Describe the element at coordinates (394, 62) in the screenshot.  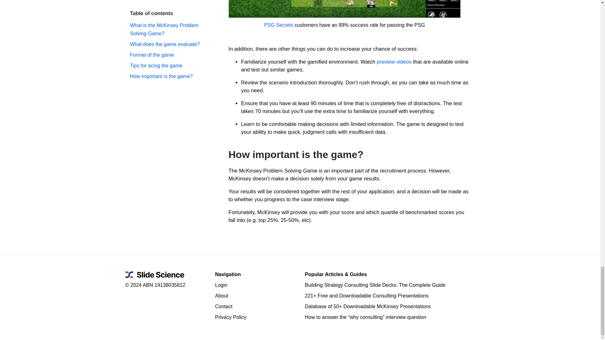
I see `preview videos` at that location.